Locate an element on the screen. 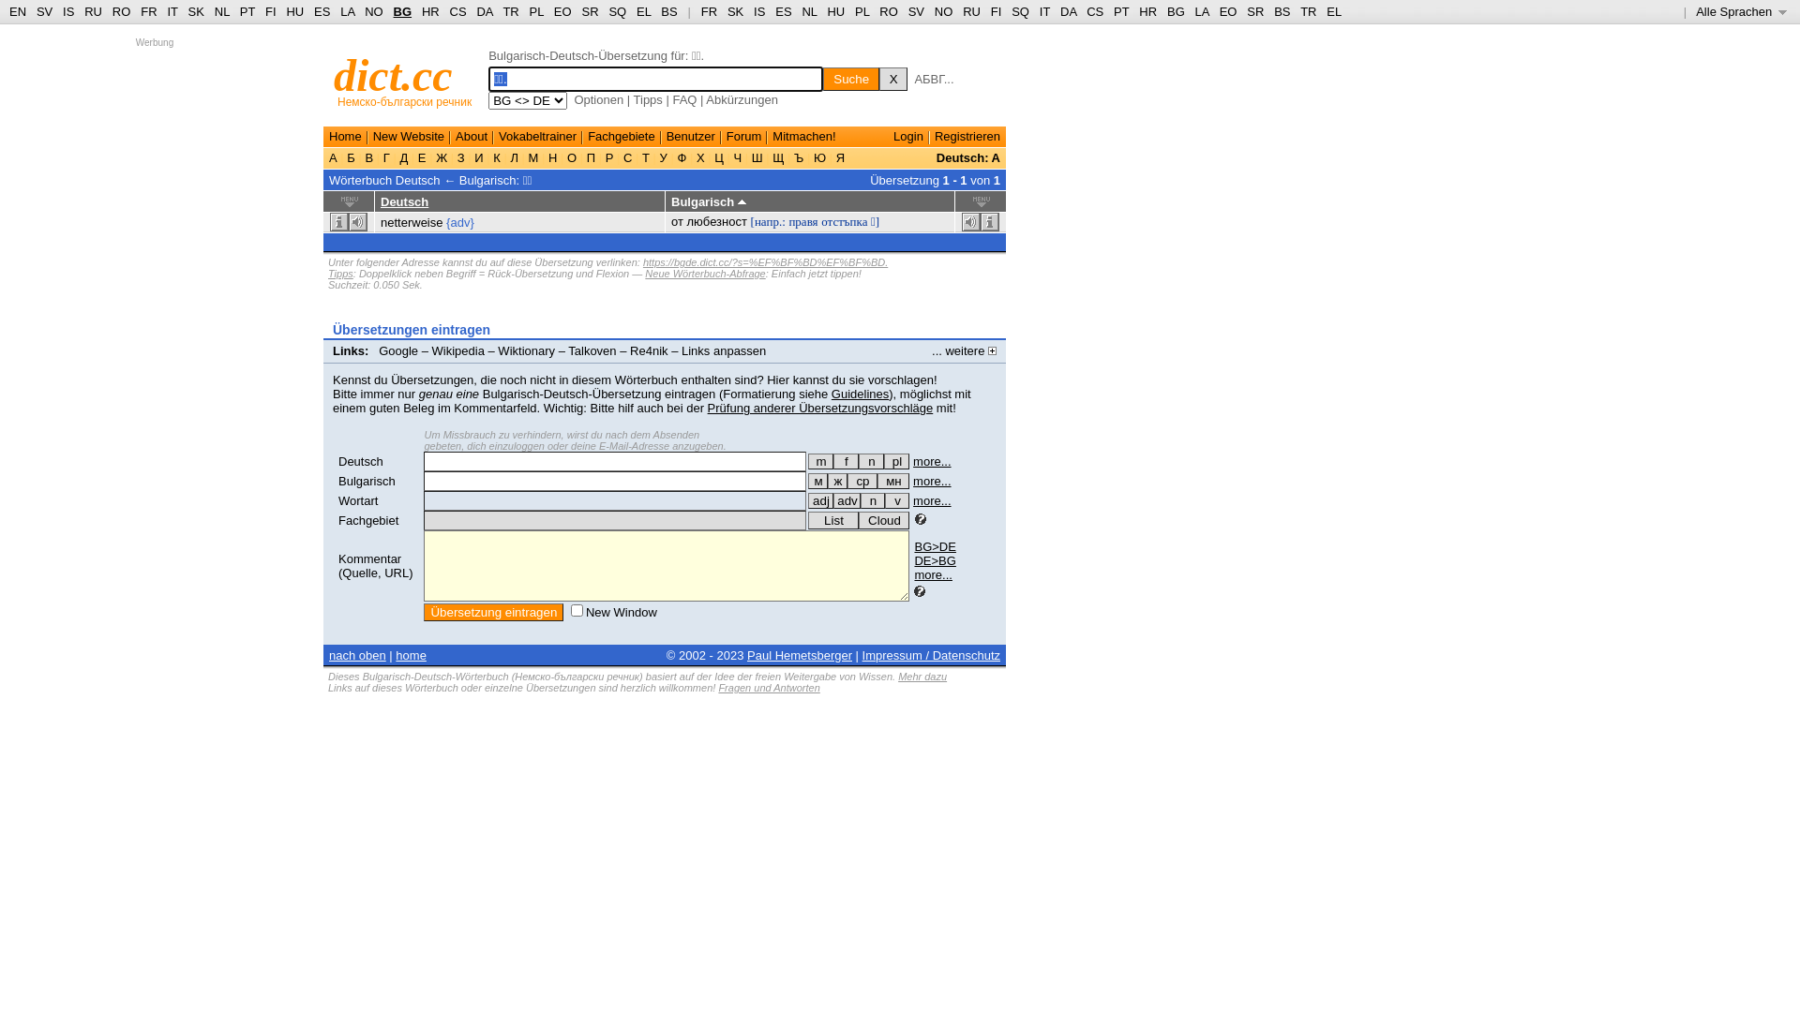  Tipps is located at coordinates (341, 274).